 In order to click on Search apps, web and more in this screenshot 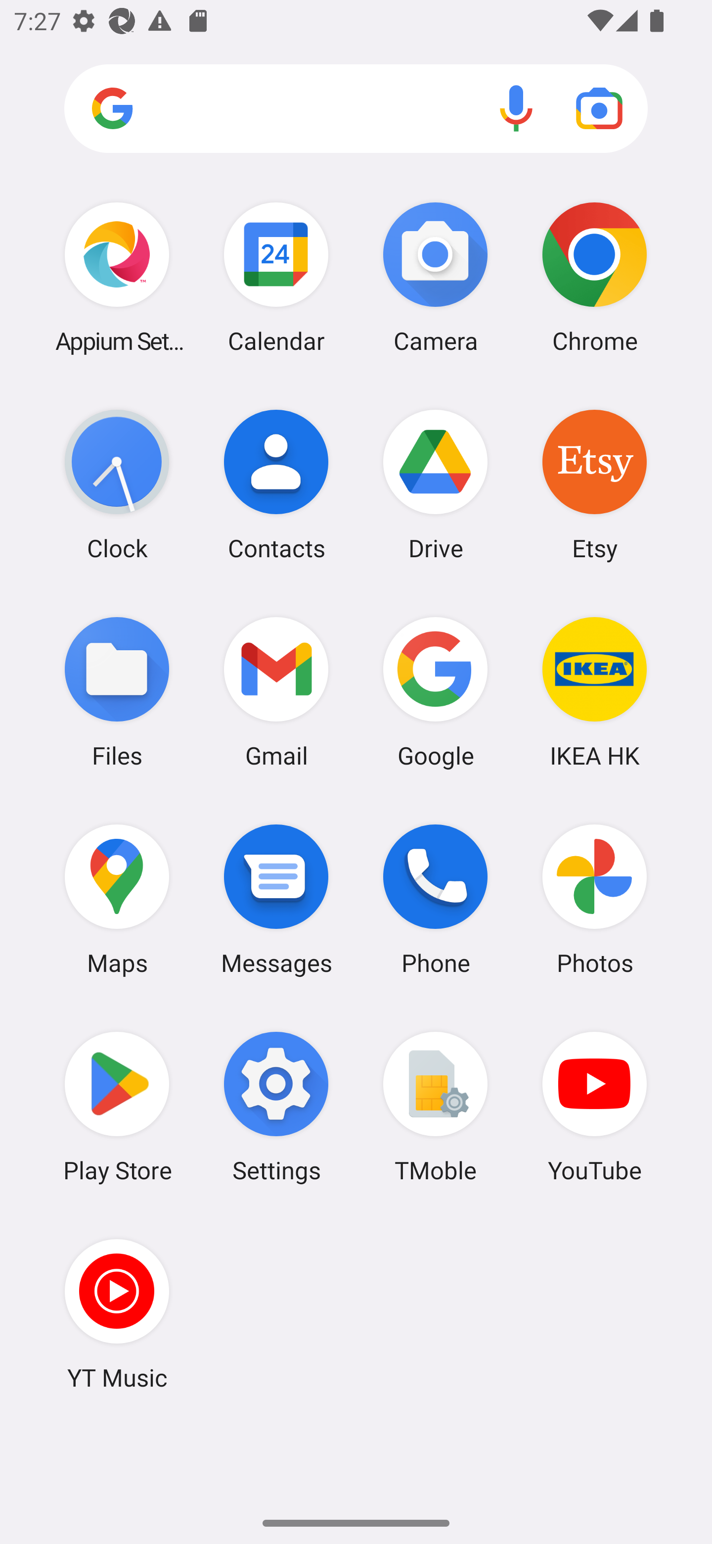, I will do `click(356, 109)`.